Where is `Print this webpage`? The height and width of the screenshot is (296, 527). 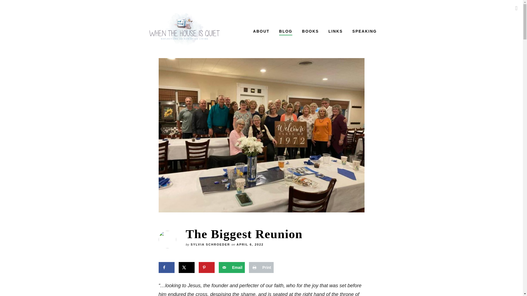
Print this webpage is located at coordinates (261, 267).